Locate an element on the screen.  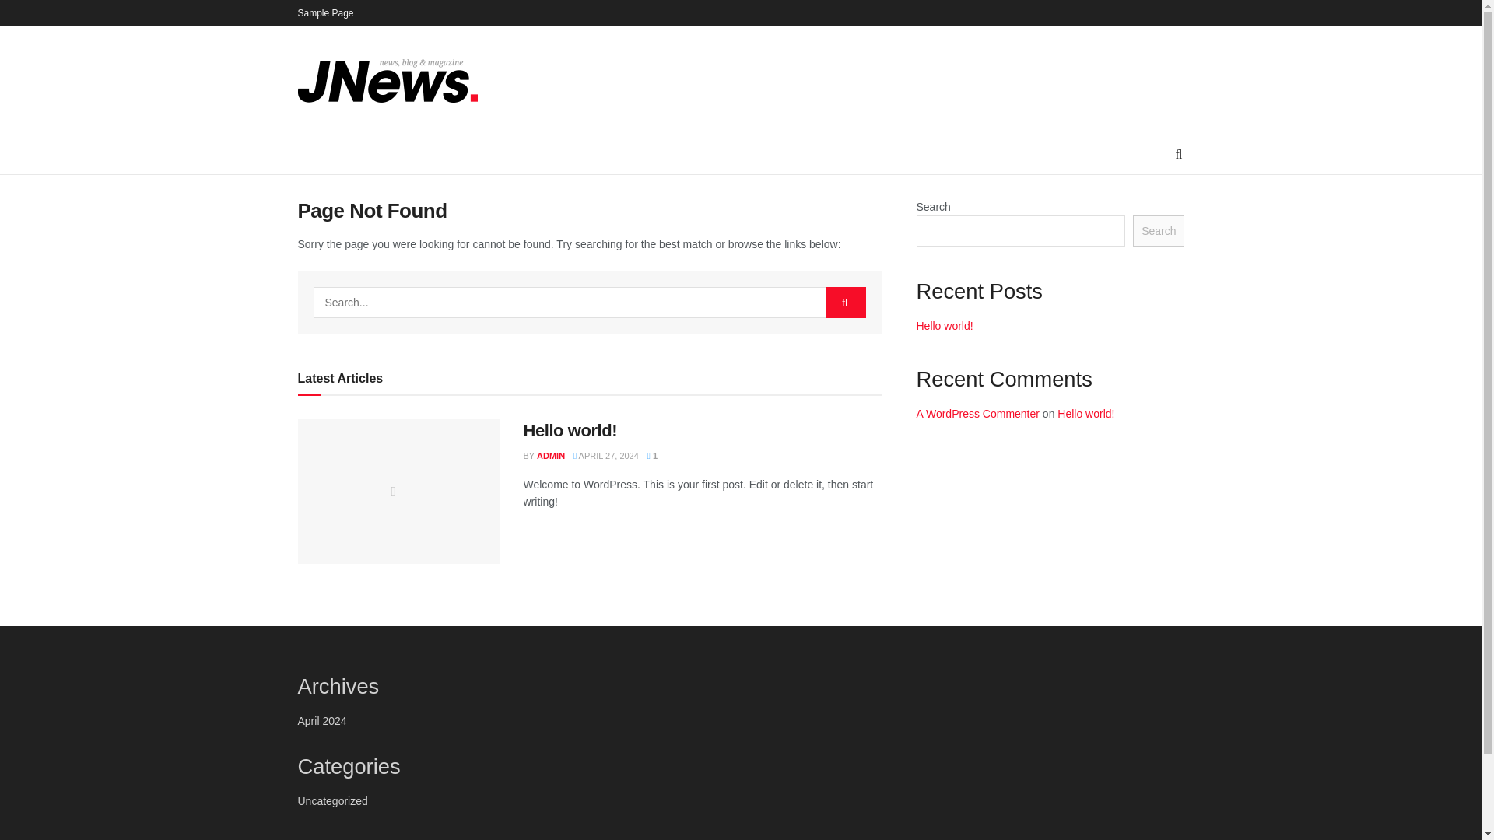
Sample Page is located at coordinates (325, 12).